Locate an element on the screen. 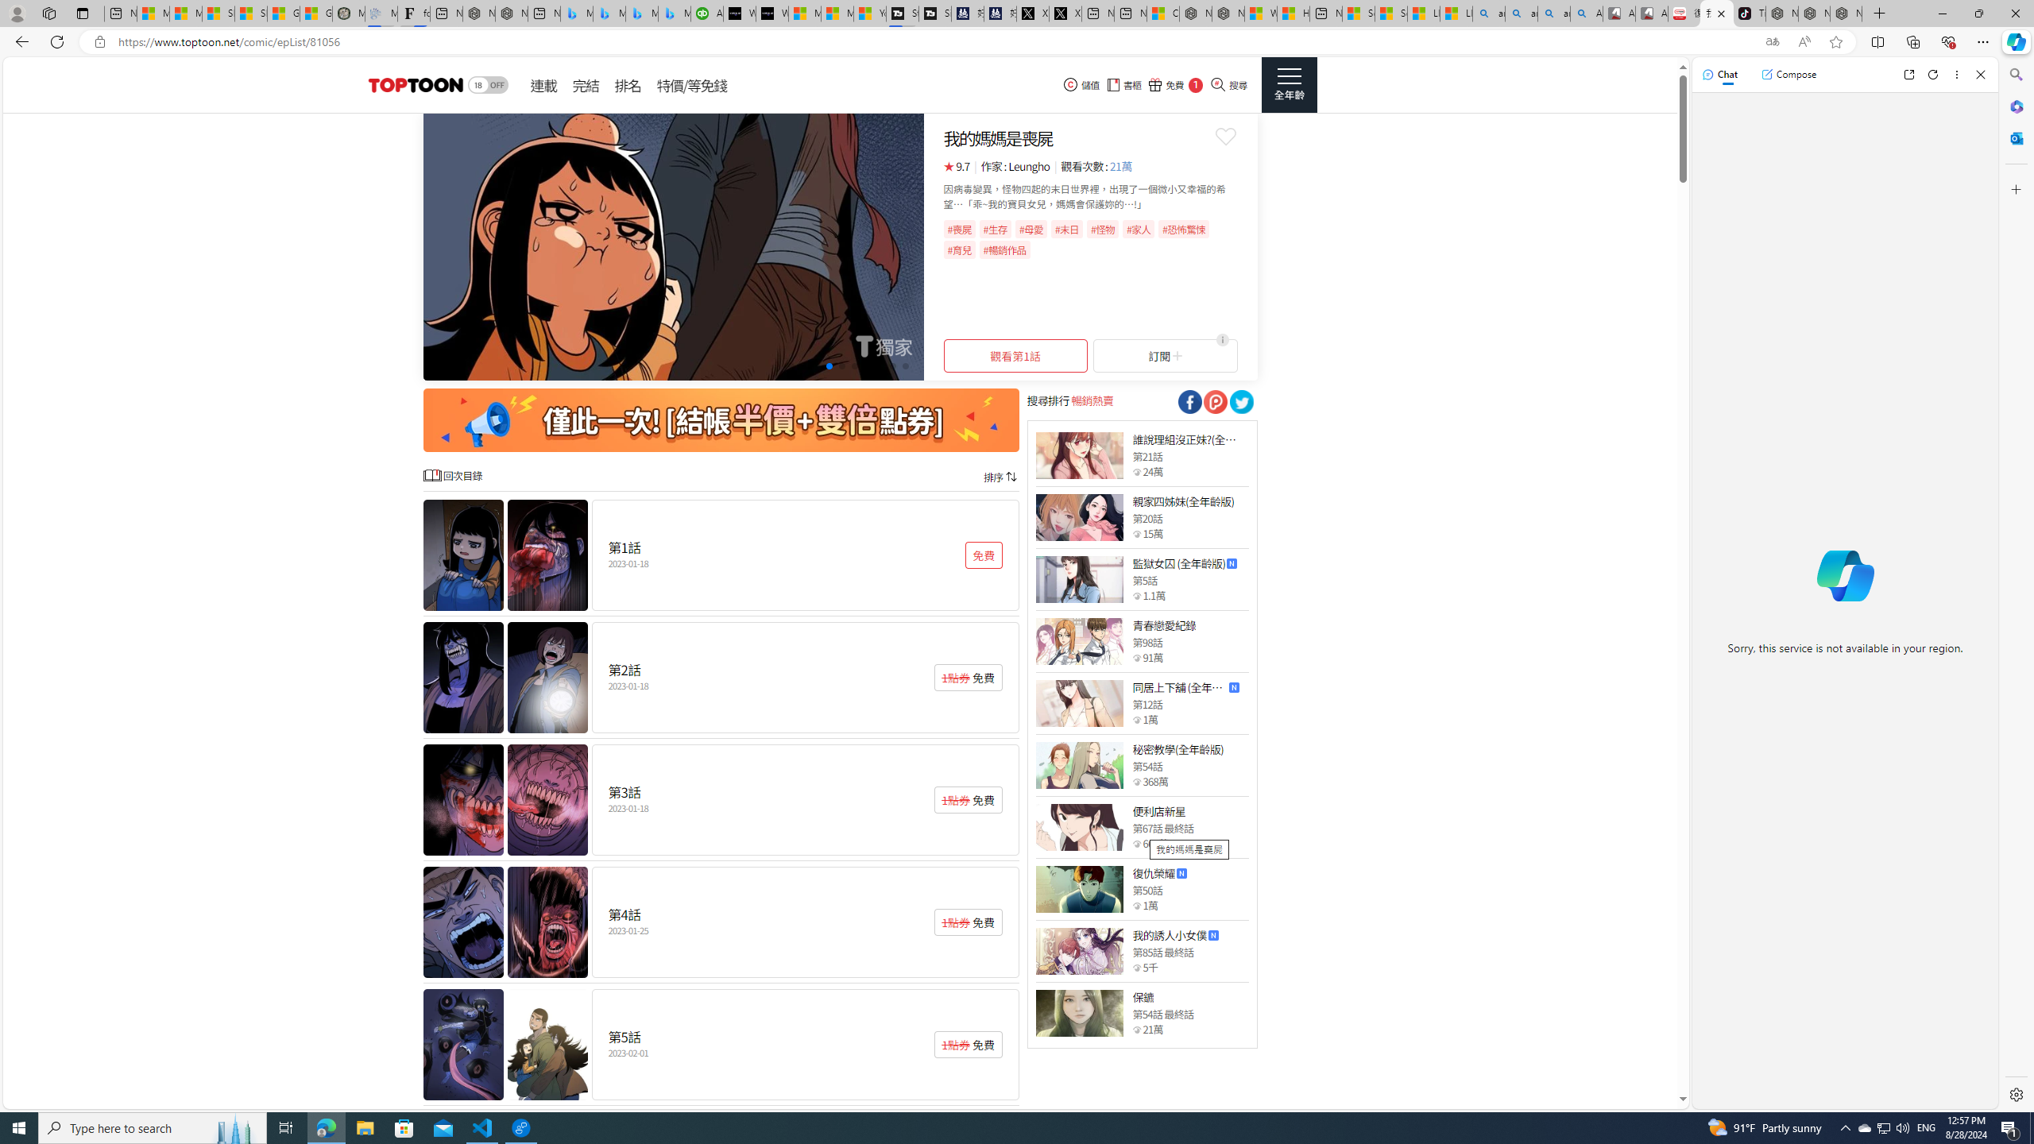  Show translate options is located at coordinates (1772, 42).